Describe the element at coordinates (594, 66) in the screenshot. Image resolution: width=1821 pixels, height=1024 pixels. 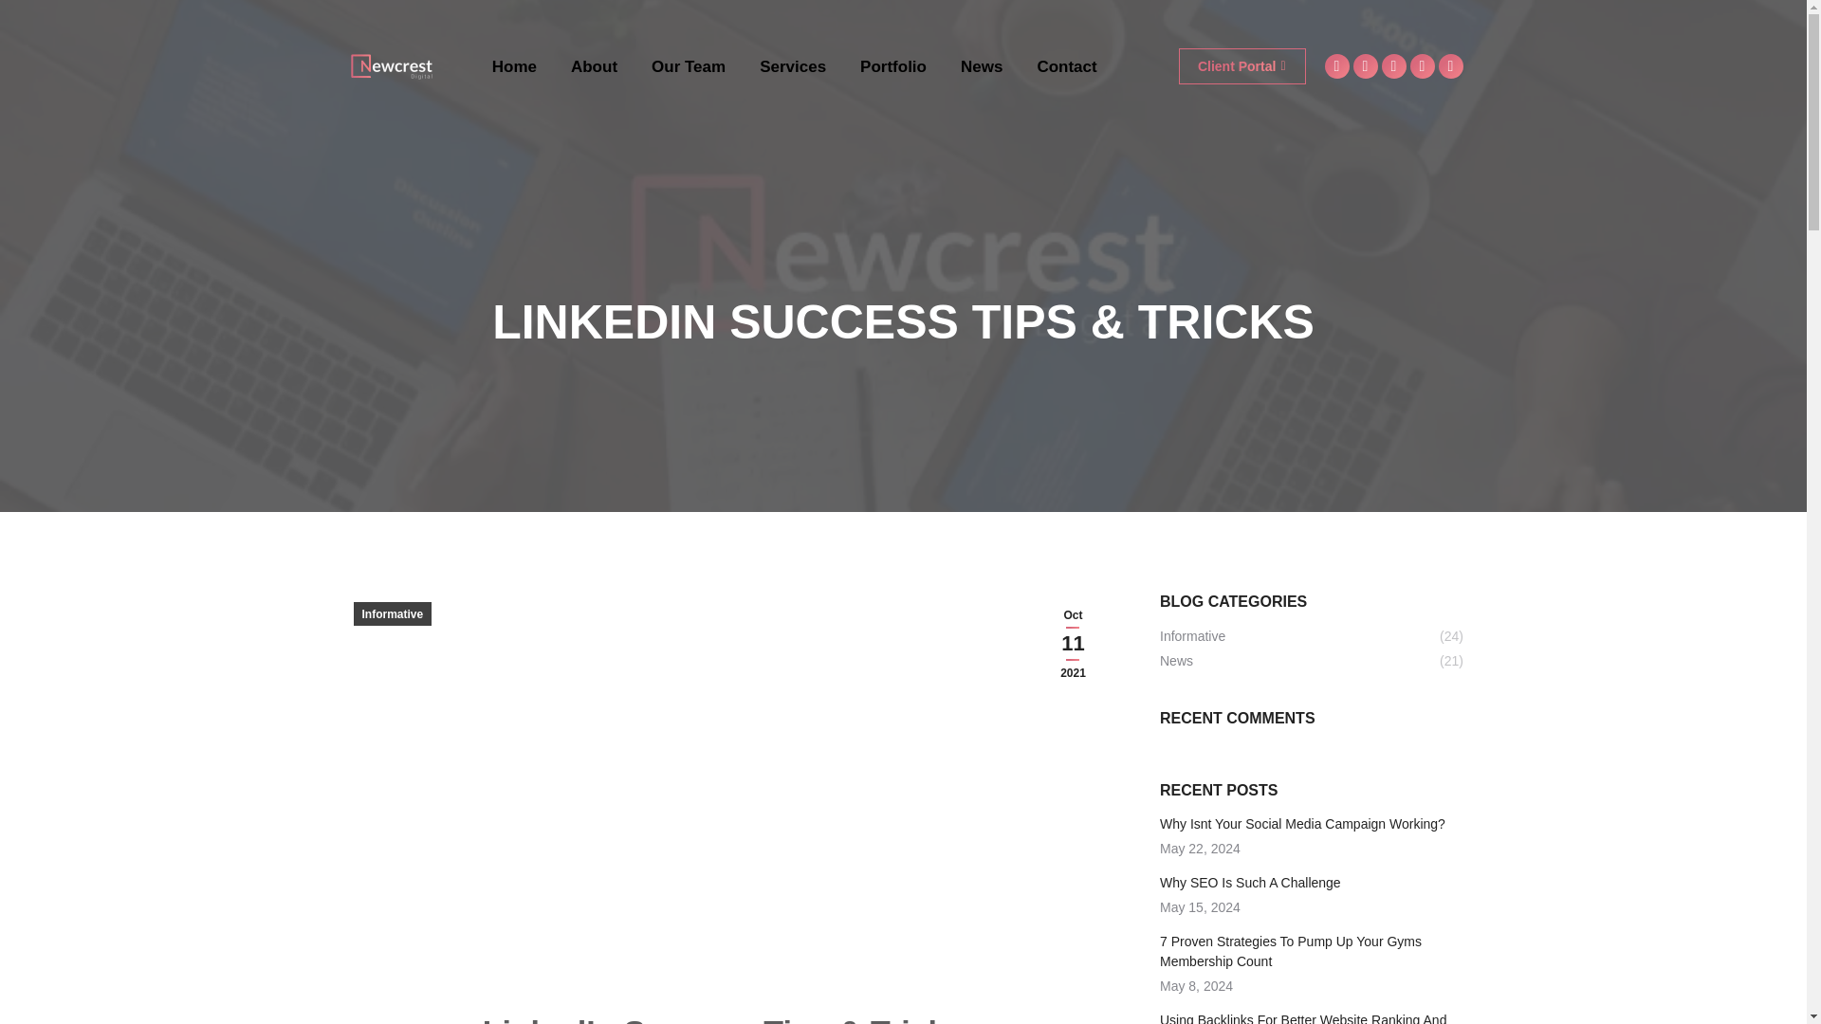
I see `About` at that location.